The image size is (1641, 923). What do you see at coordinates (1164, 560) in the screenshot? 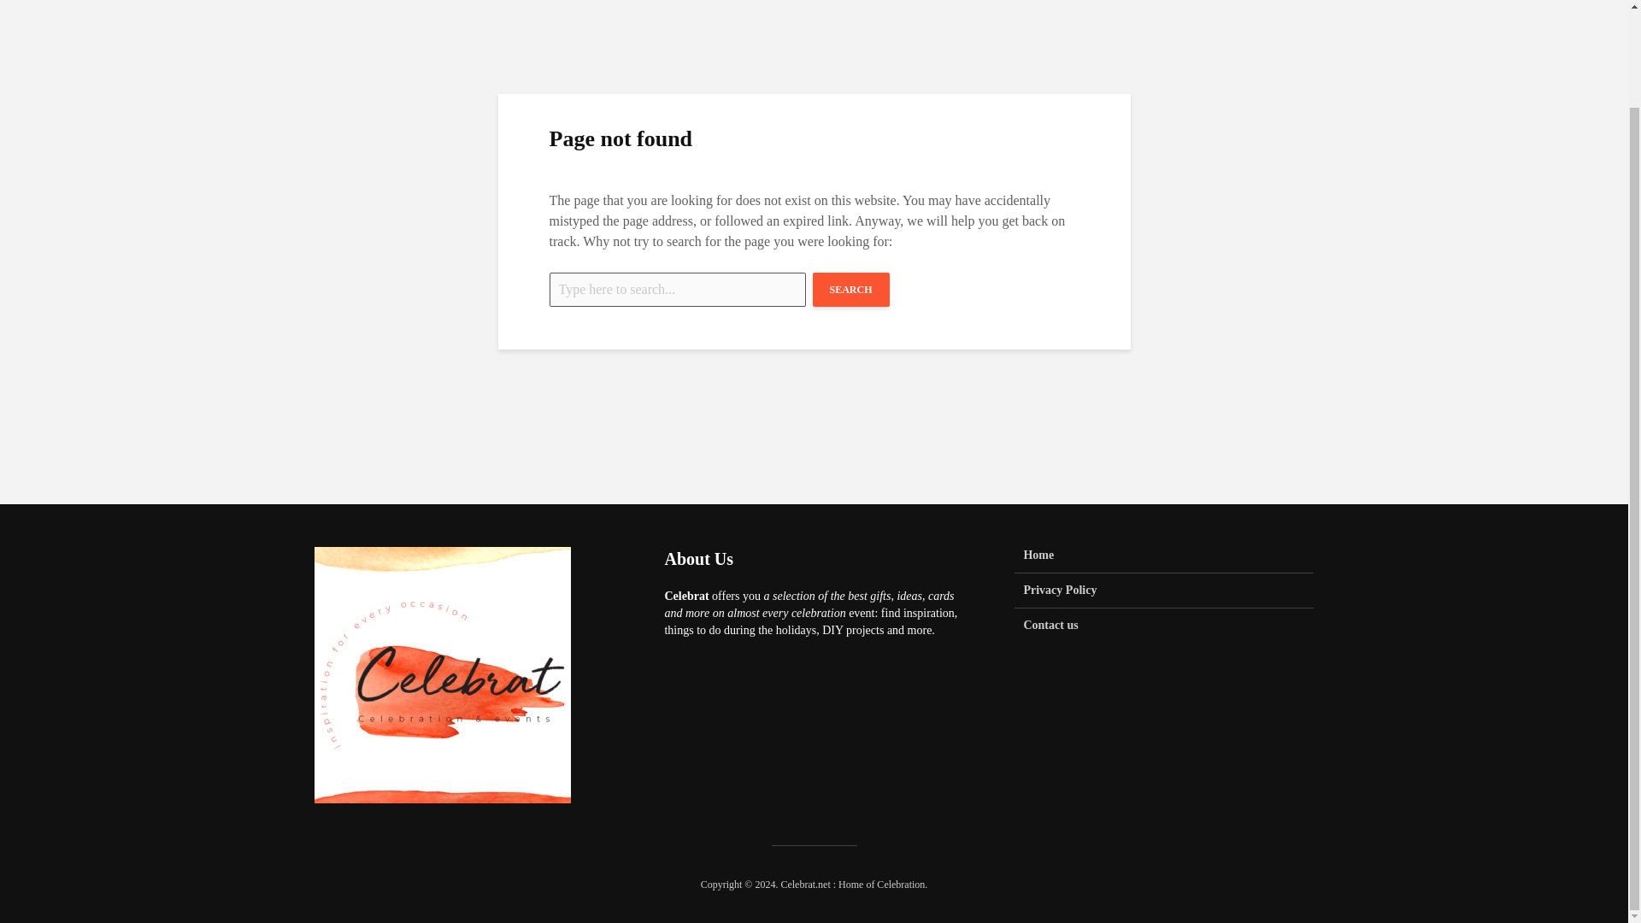
I see `Home` at bounding box center [1164, 560].